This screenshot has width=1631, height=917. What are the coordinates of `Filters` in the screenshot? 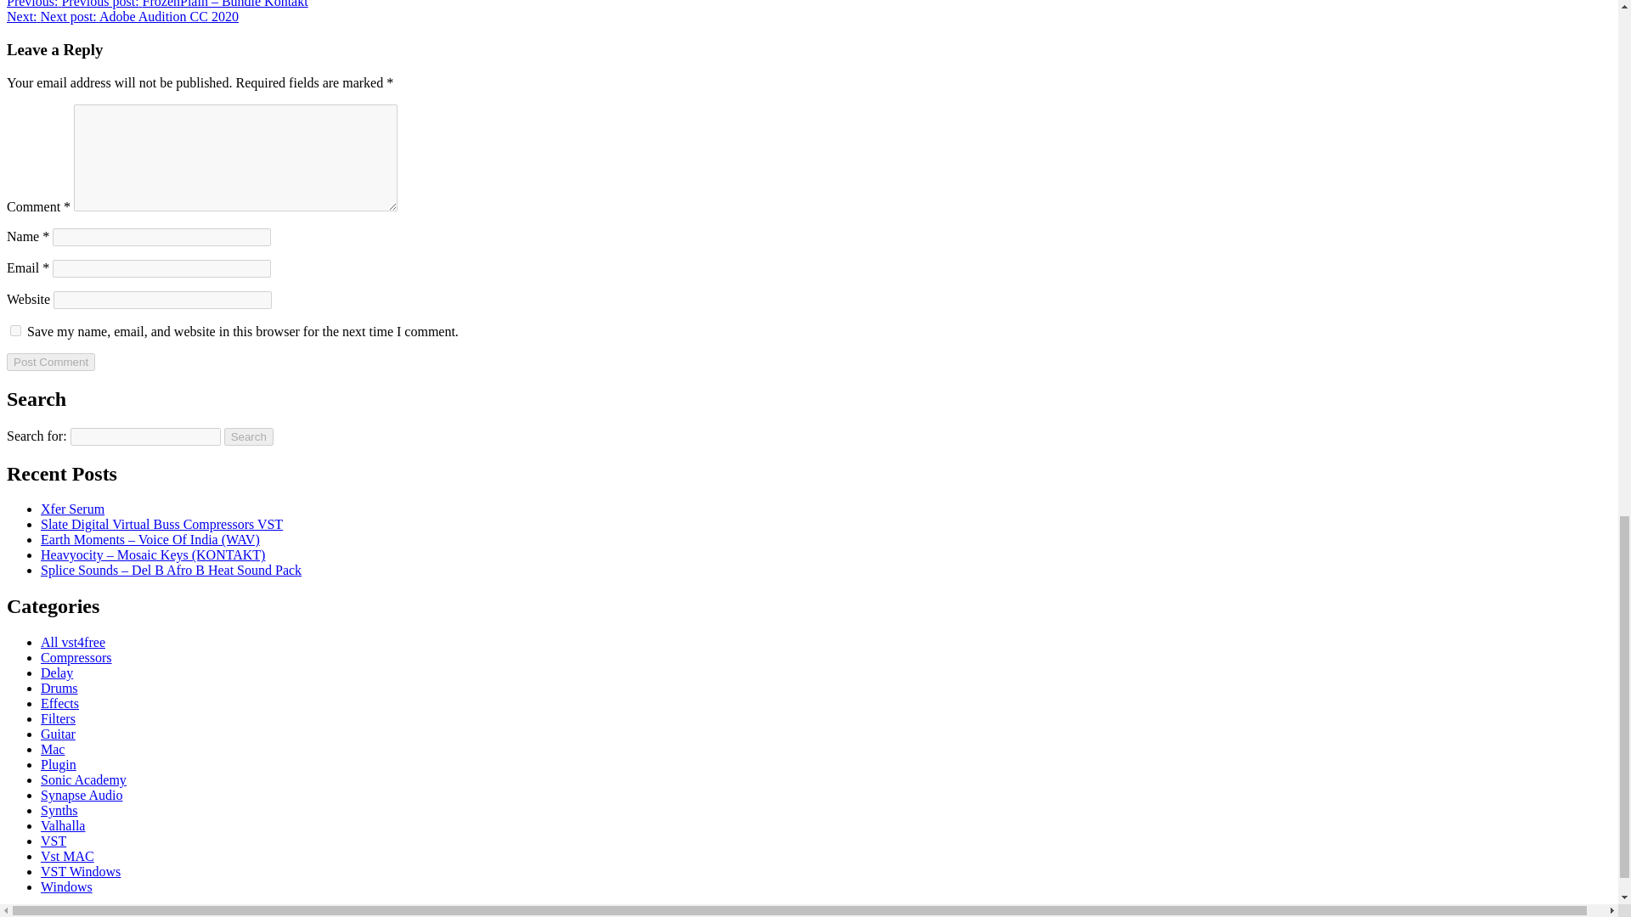 It's located at (58, 718).